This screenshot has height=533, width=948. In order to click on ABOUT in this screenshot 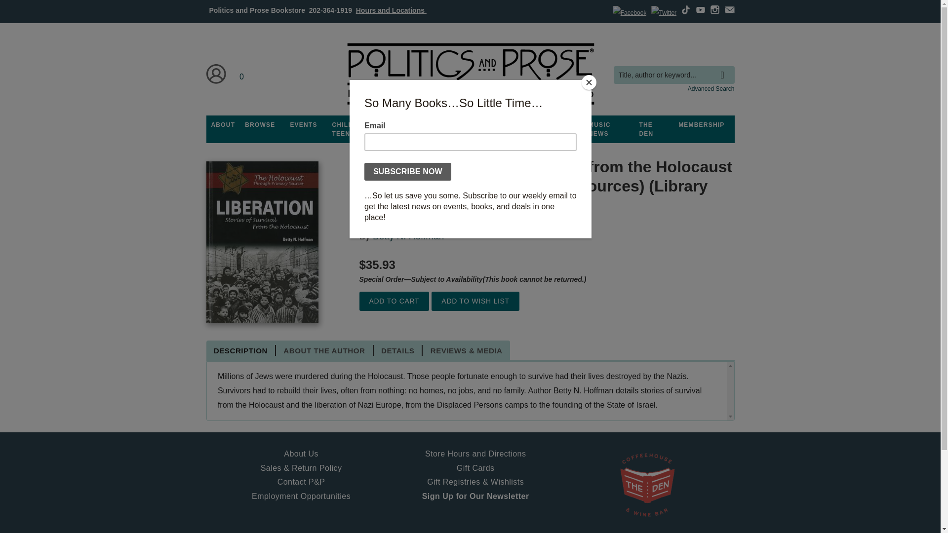, I will do `click(223, 125)`.